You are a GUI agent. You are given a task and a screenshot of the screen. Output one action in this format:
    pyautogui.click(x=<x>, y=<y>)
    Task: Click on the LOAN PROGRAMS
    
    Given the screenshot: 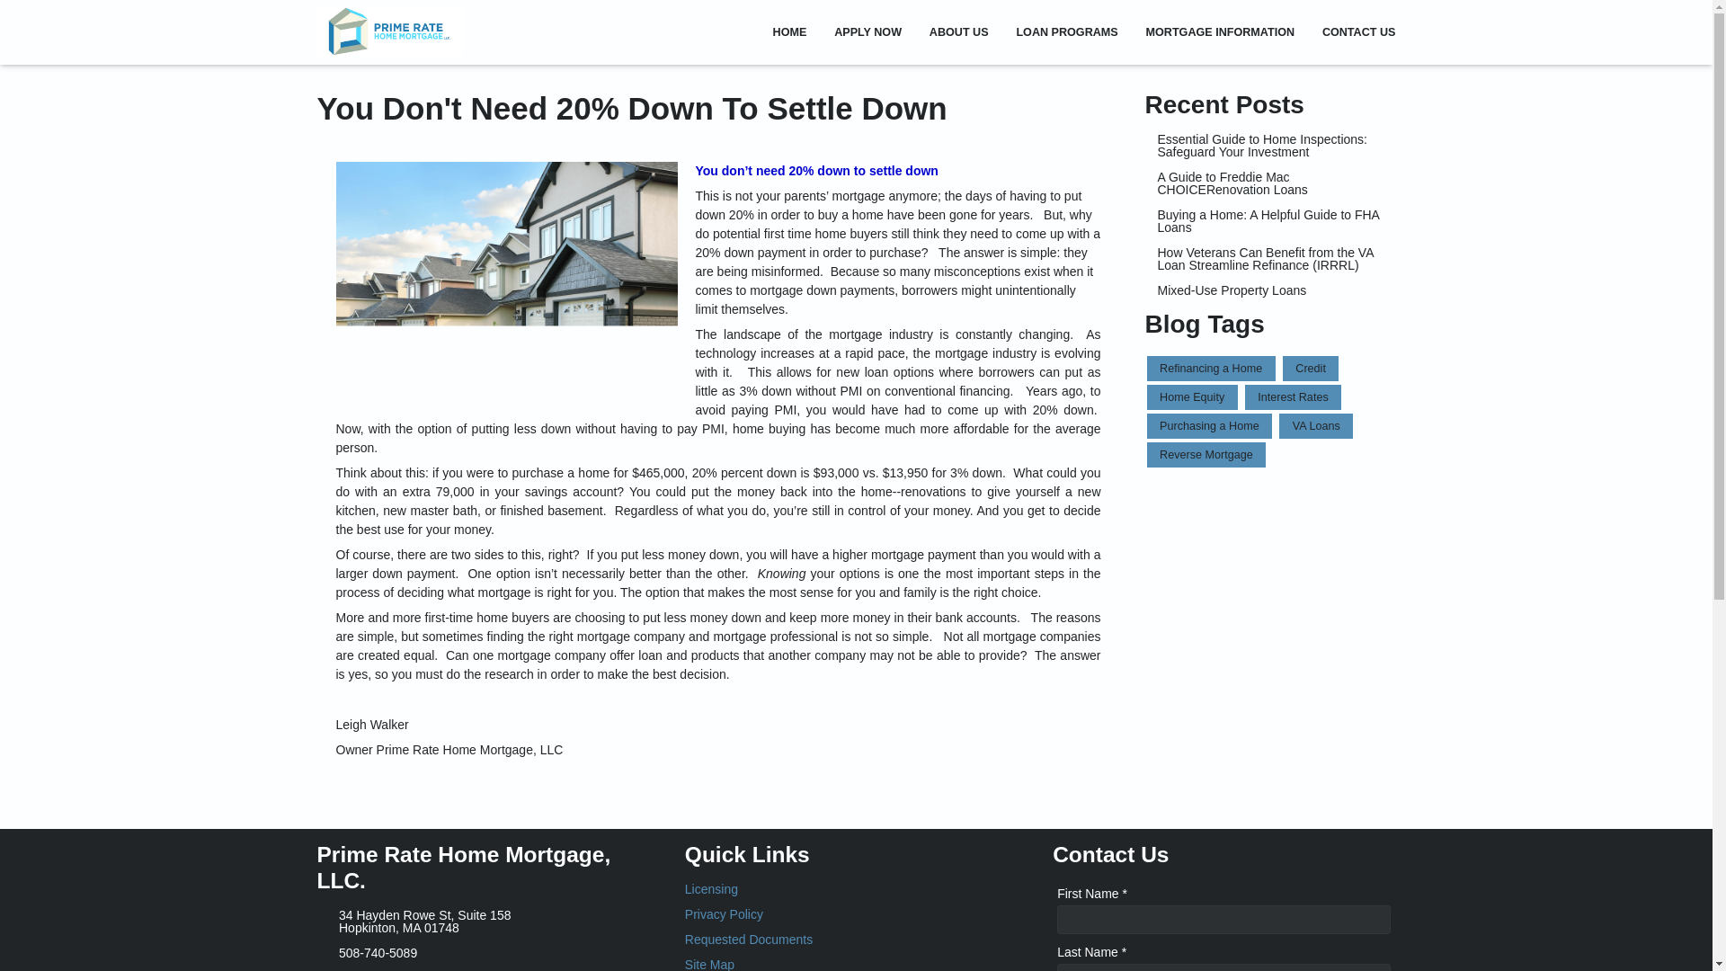 What is the action you would take?
    pyautogui.click(x=1067, y=32)
    